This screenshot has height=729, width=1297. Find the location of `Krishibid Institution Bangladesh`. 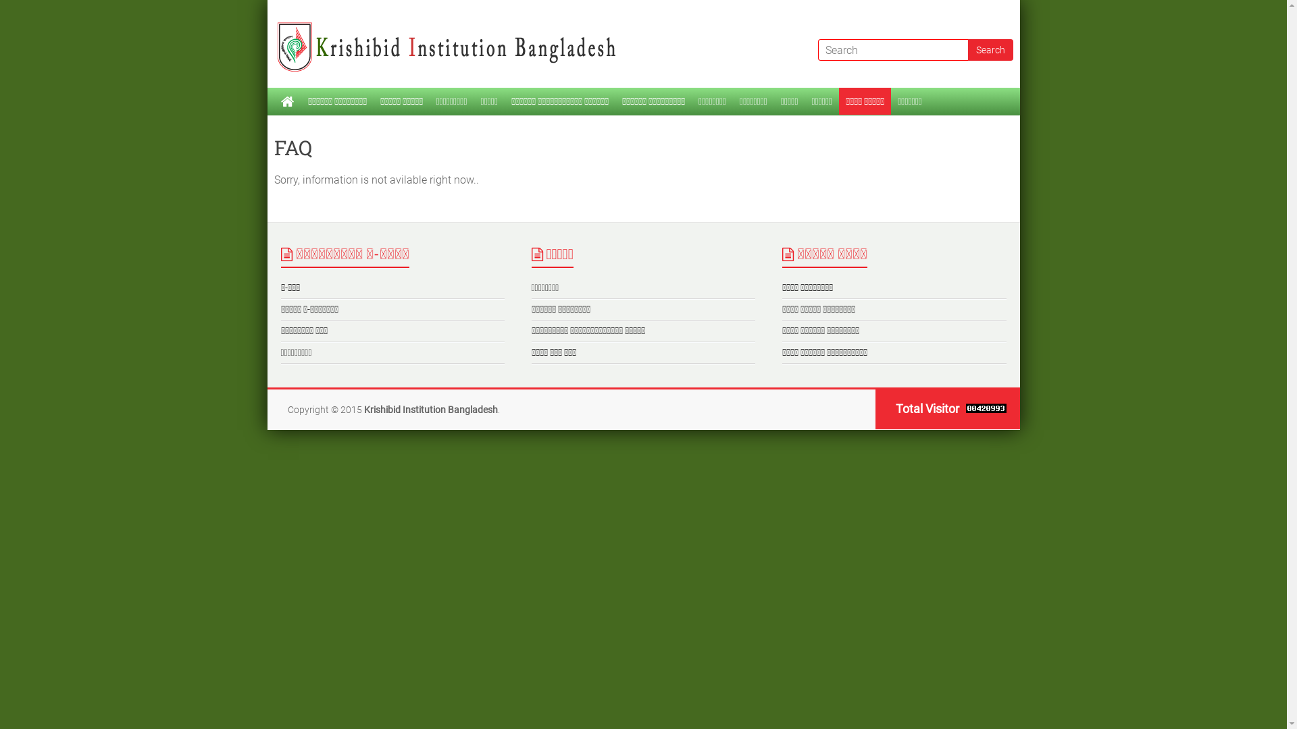

Krishibid Institution Bangladesh is located at coordinates (453, 27).